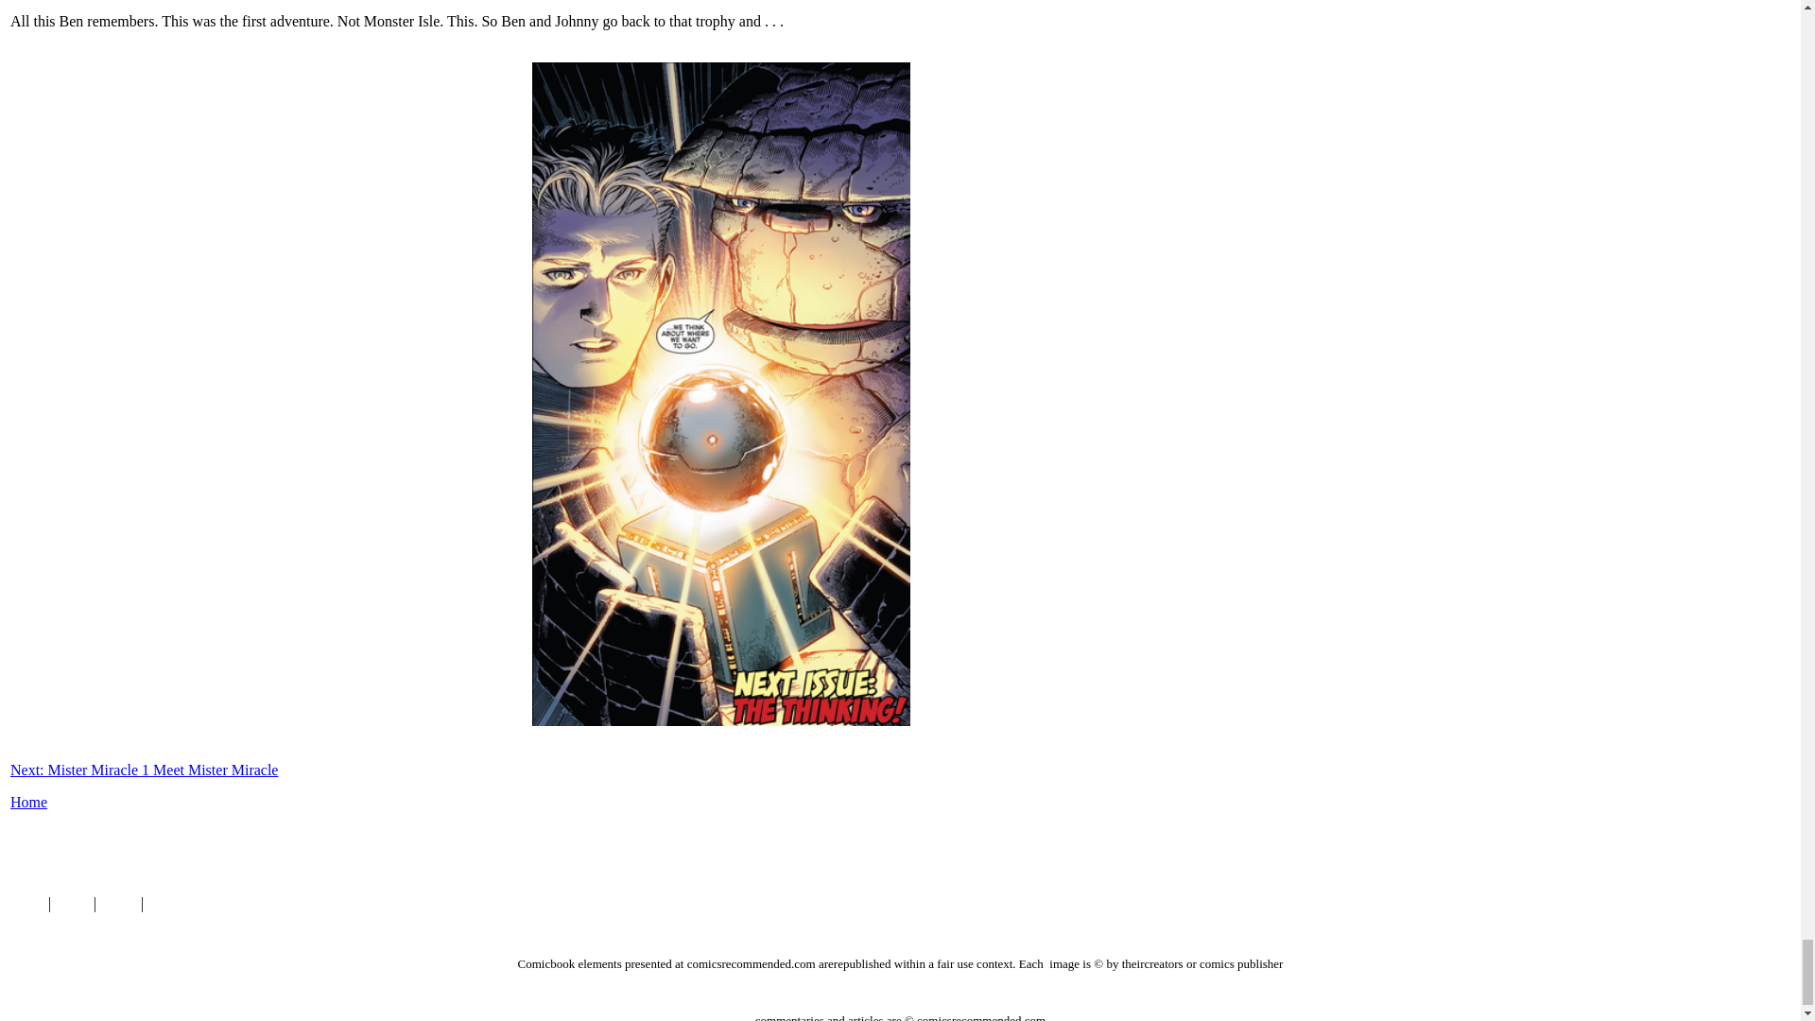 The height and width of the screenshot is (1021, 1815). Describe the element at coordinates (28, 802) in the screenshot. I see `Home` at that location.